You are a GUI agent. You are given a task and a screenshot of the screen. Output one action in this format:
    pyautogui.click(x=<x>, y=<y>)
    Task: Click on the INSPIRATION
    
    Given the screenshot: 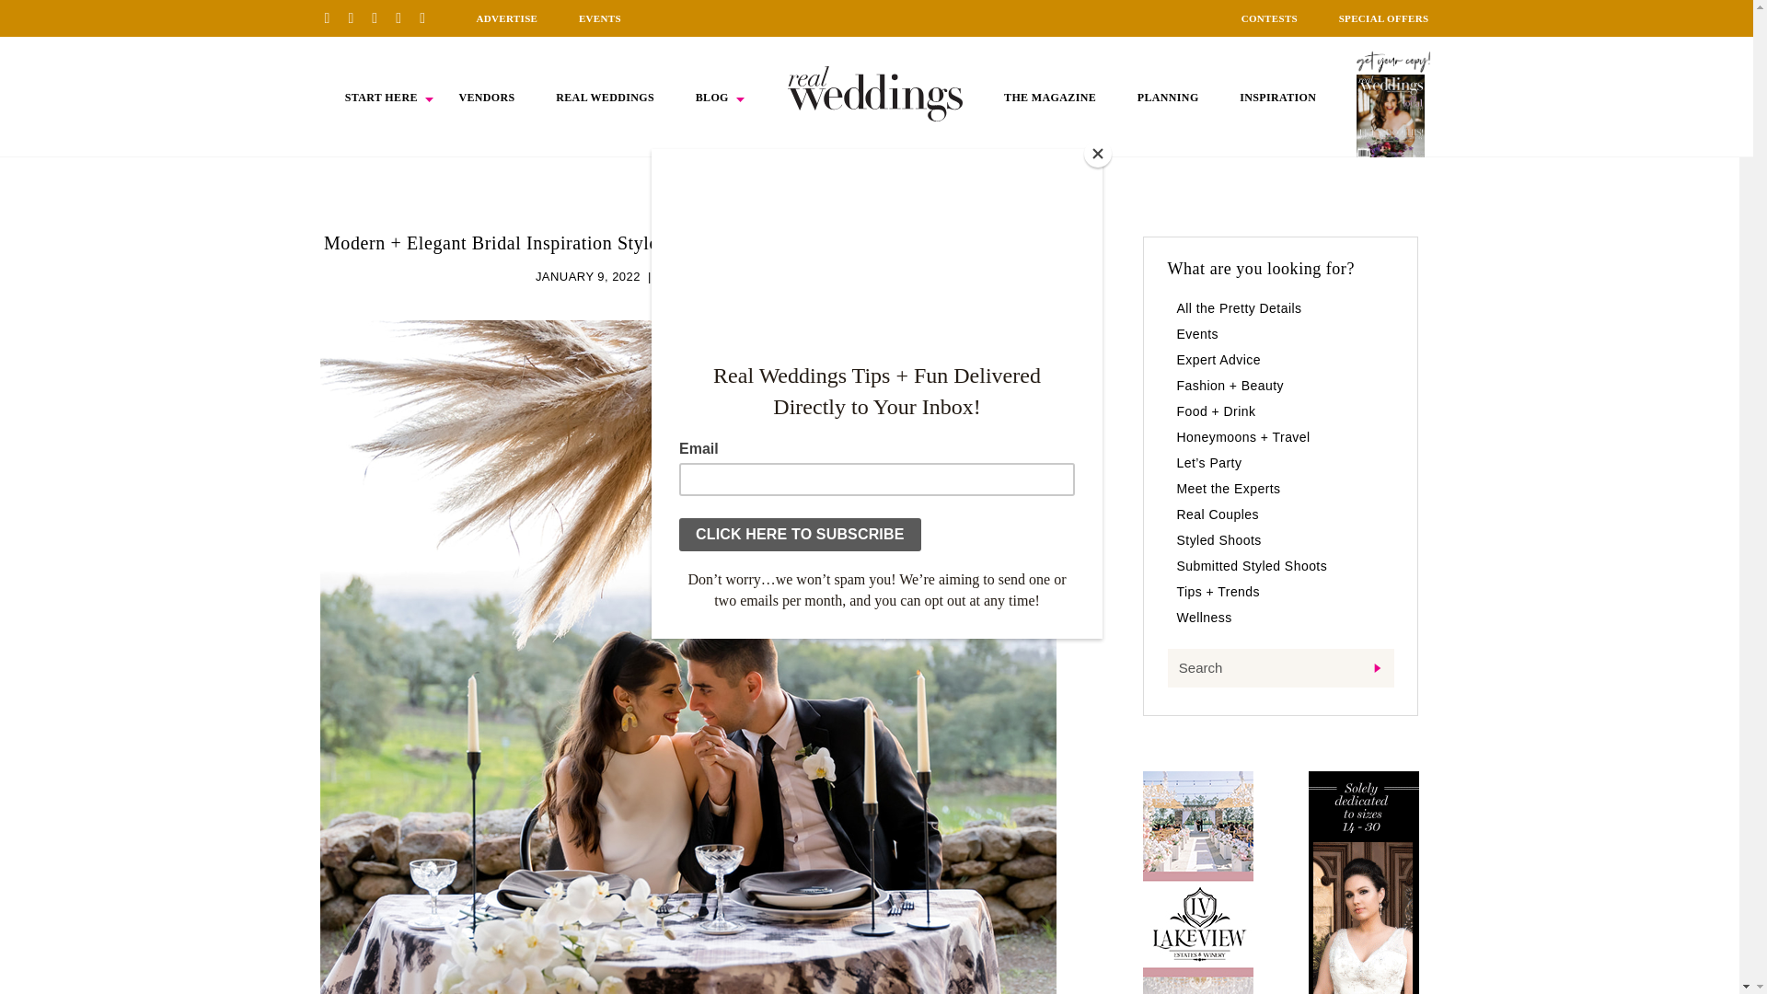 What is the action you would take?
    pyautogui.click(x=1277, y=98)
    